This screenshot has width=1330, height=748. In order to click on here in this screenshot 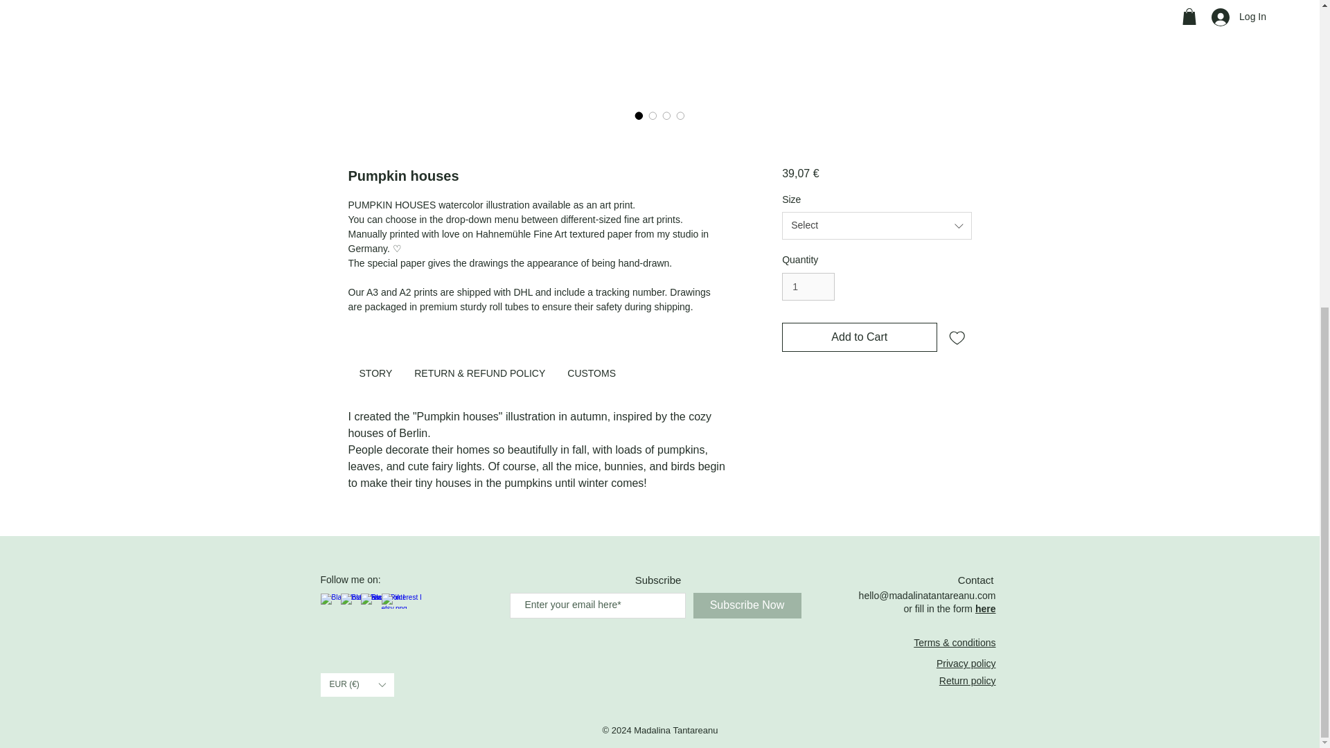, I will do `click(985, 608)`.